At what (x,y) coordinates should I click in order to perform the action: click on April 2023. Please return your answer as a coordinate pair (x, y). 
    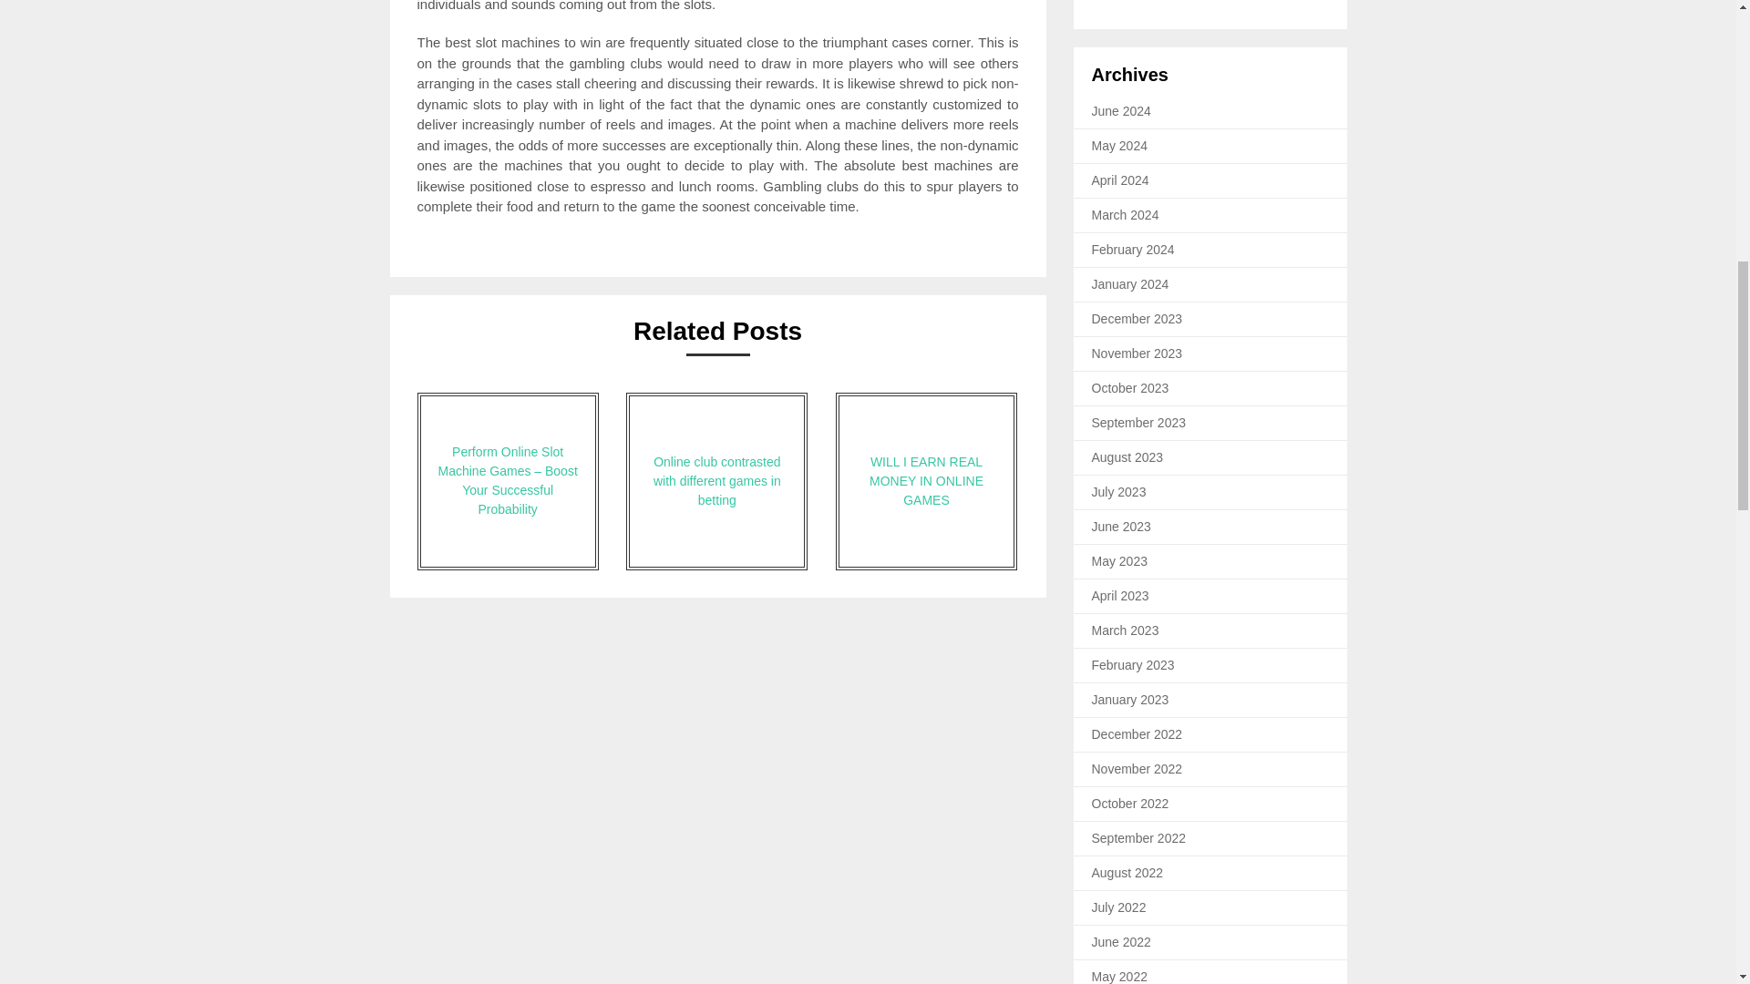
    Looking at the image, I should click on (1121, 596).